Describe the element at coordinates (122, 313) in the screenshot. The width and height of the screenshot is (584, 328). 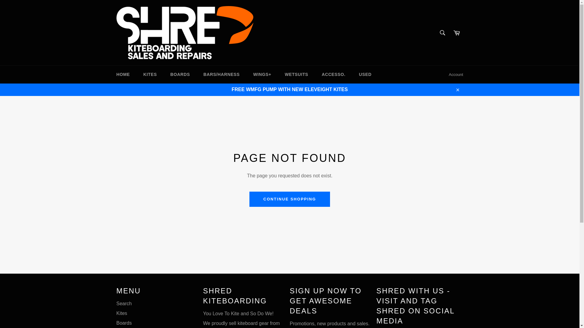
I see `Kites` at that location.